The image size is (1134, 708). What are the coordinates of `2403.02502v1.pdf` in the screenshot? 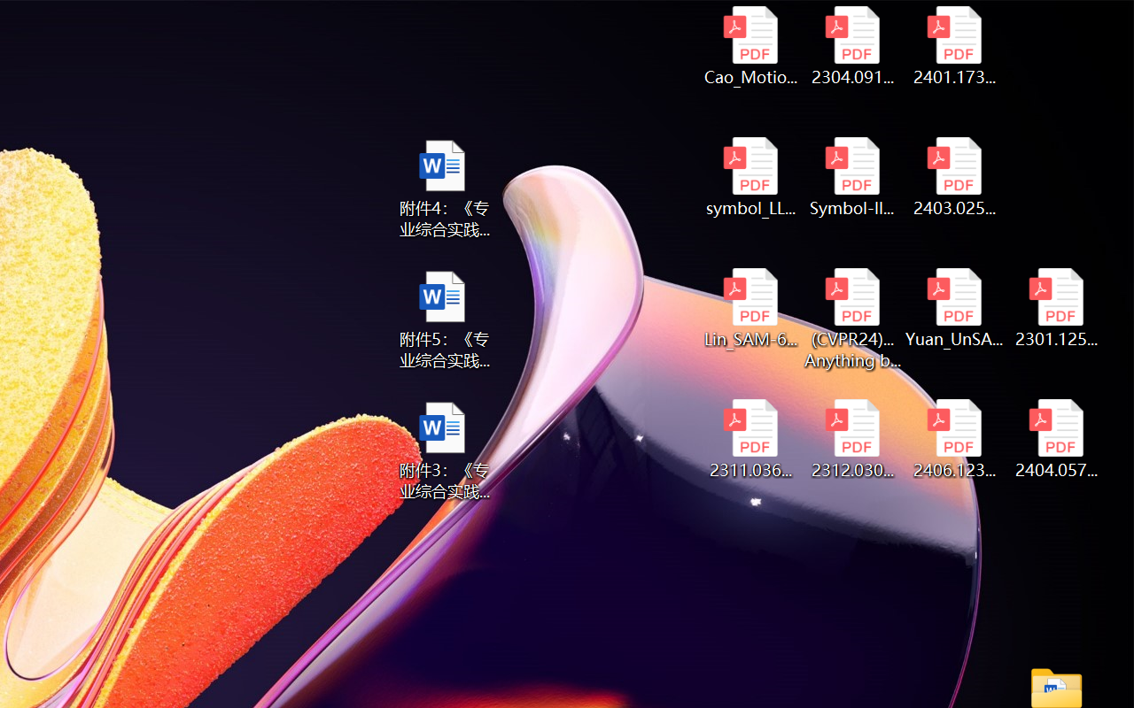 It's located at (955, 177).